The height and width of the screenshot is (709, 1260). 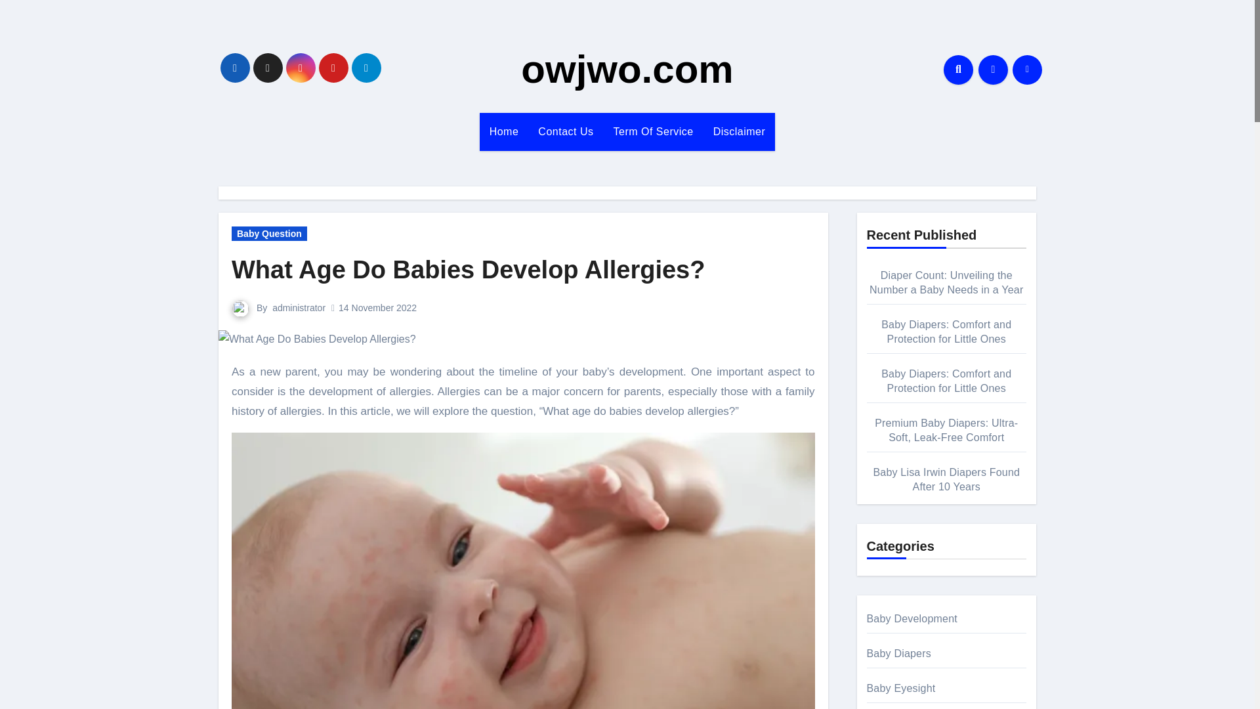 What do you see at coordinates (316, 339) in the screenshot?
I see `What Age Do Babies Develop Allergies?` at bounding box center [316, 339].